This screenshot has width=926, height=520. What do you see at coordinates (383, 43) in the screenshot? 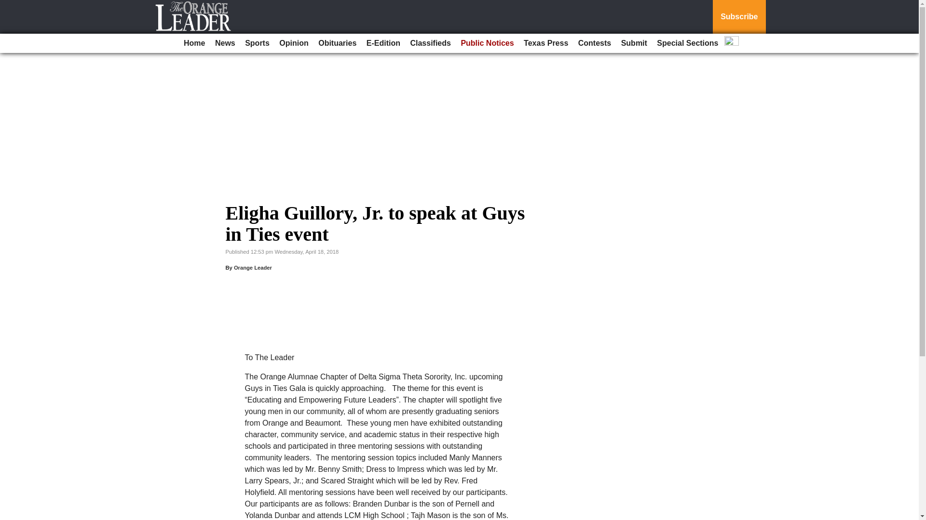
I see `E-Edition` at bounding box center [383, 43].